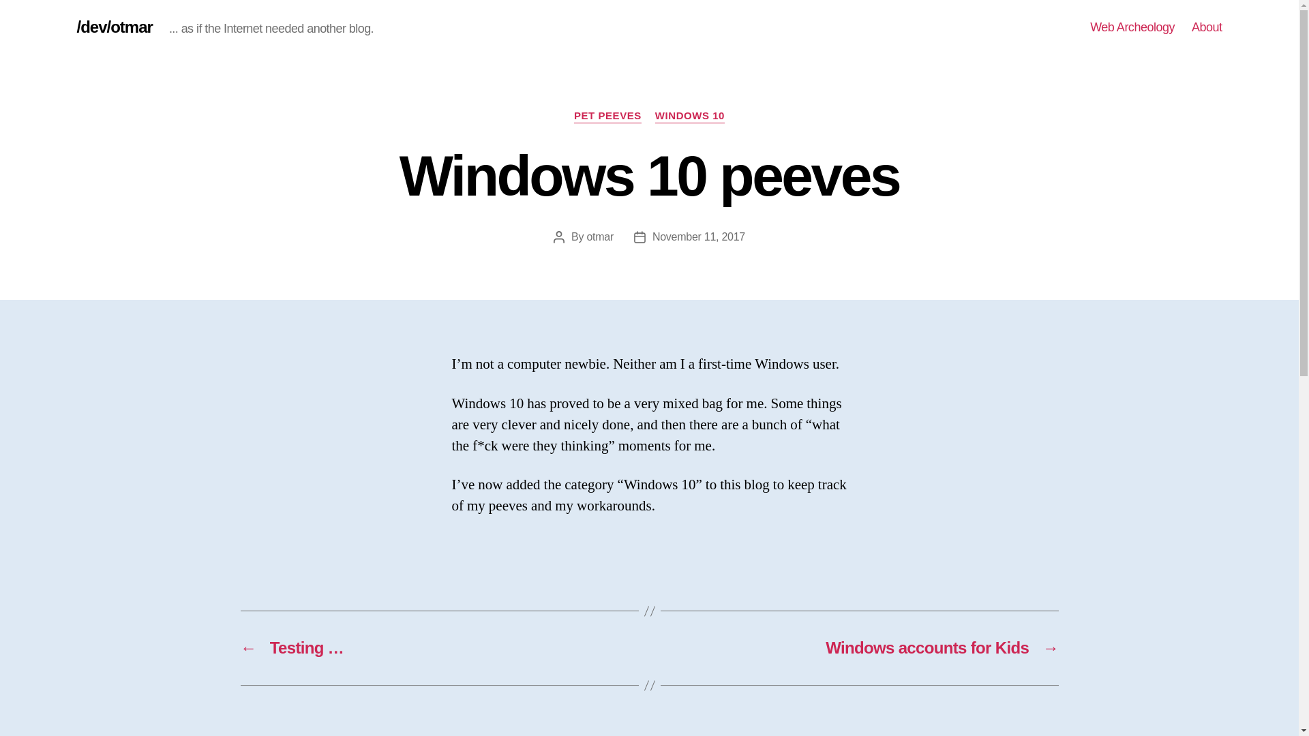  Describe the element at coordinates (1207, 27) in the screenshot. I see `About` at that location.